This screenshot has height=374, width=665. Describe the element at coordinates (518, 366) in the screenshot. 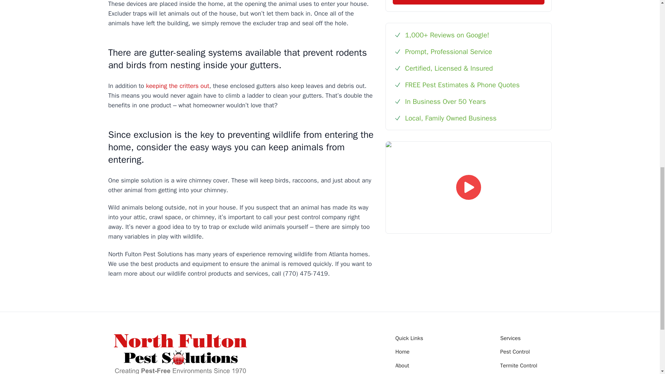

I see `Termite Control` at that location.